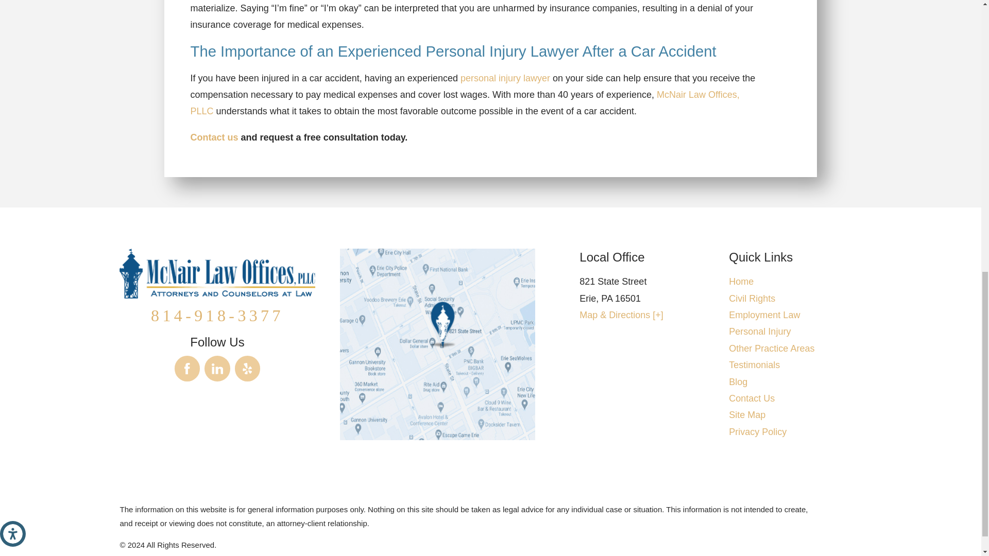 The image size is (989, 556). I want to click on Yelp, so click(248, 369).